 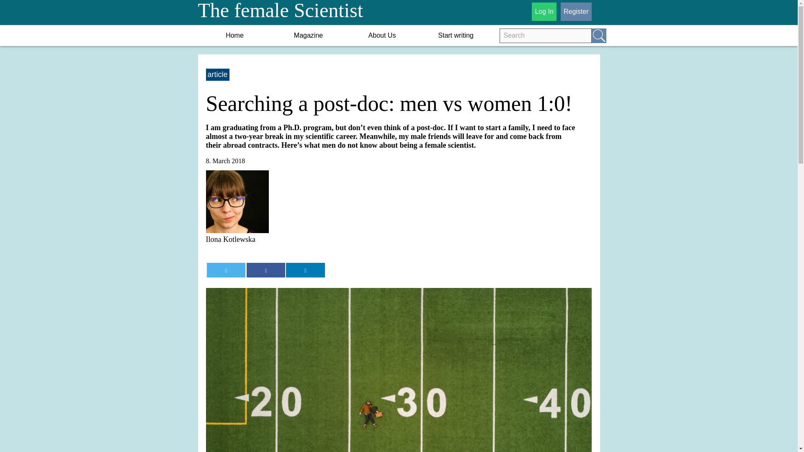 I want to click on Register, so click(x=576, y=12).